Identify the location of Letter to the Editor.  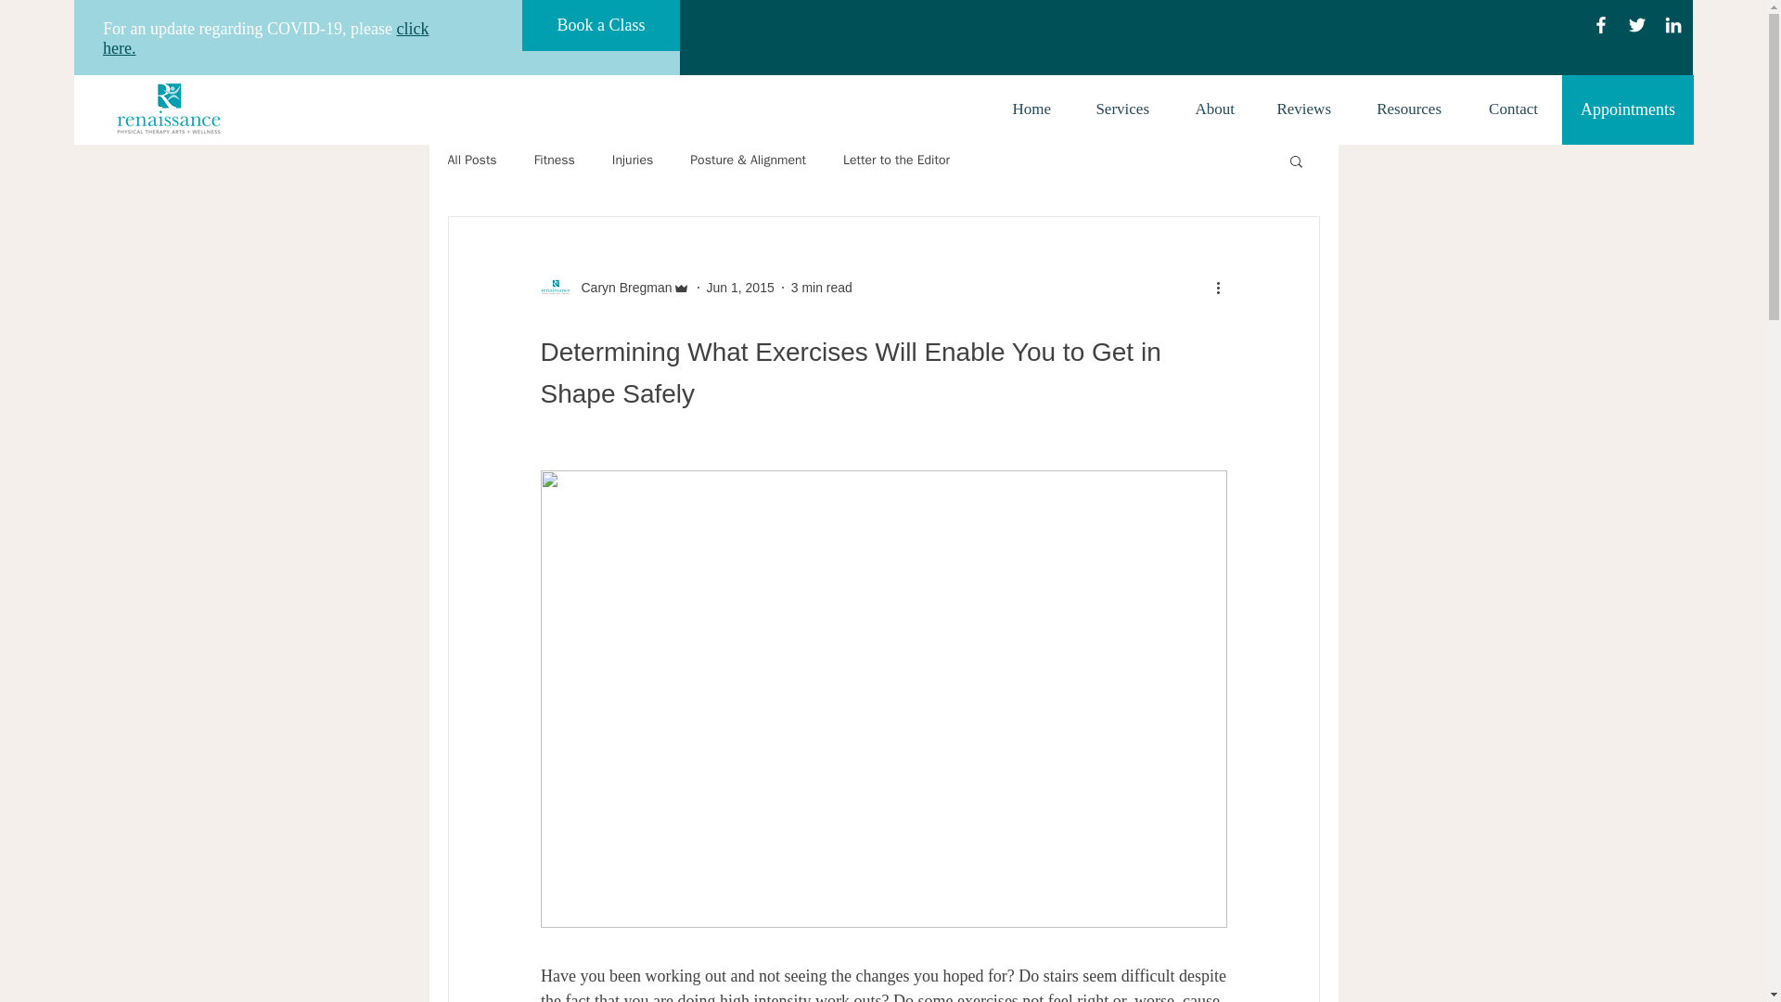
(896, 161).